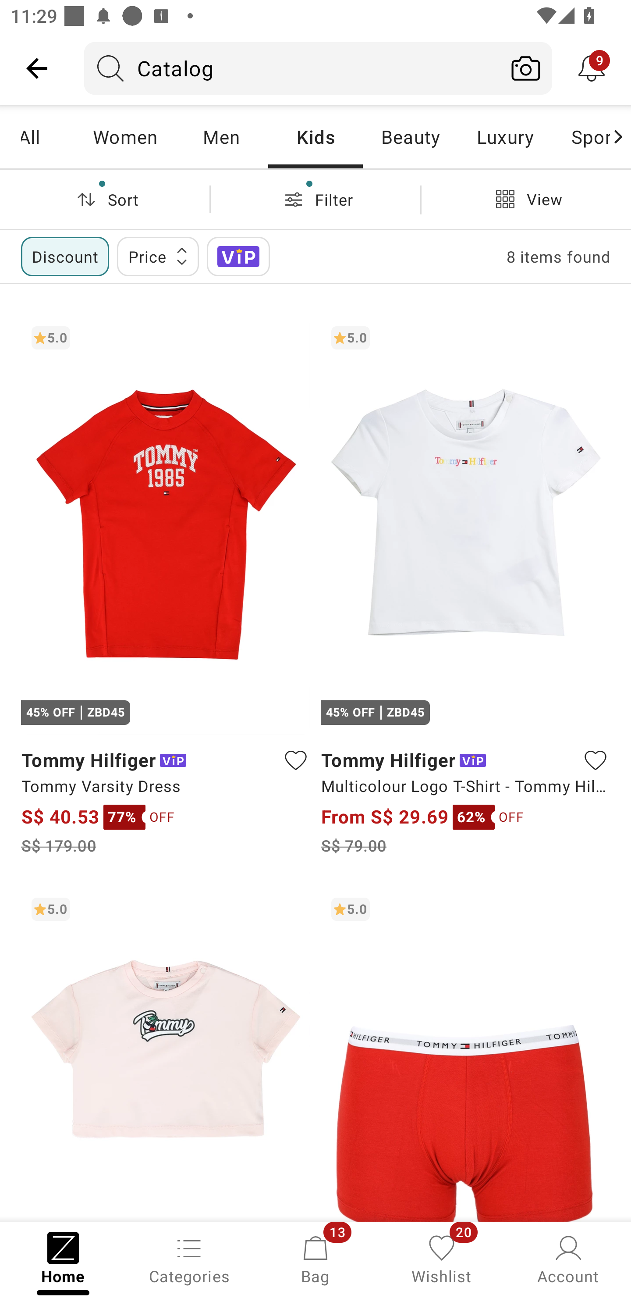 This screenshot has width=631, height=1298. Describe the element at coordinates (158, 256) in the screenshot. I see `Price` at that location.